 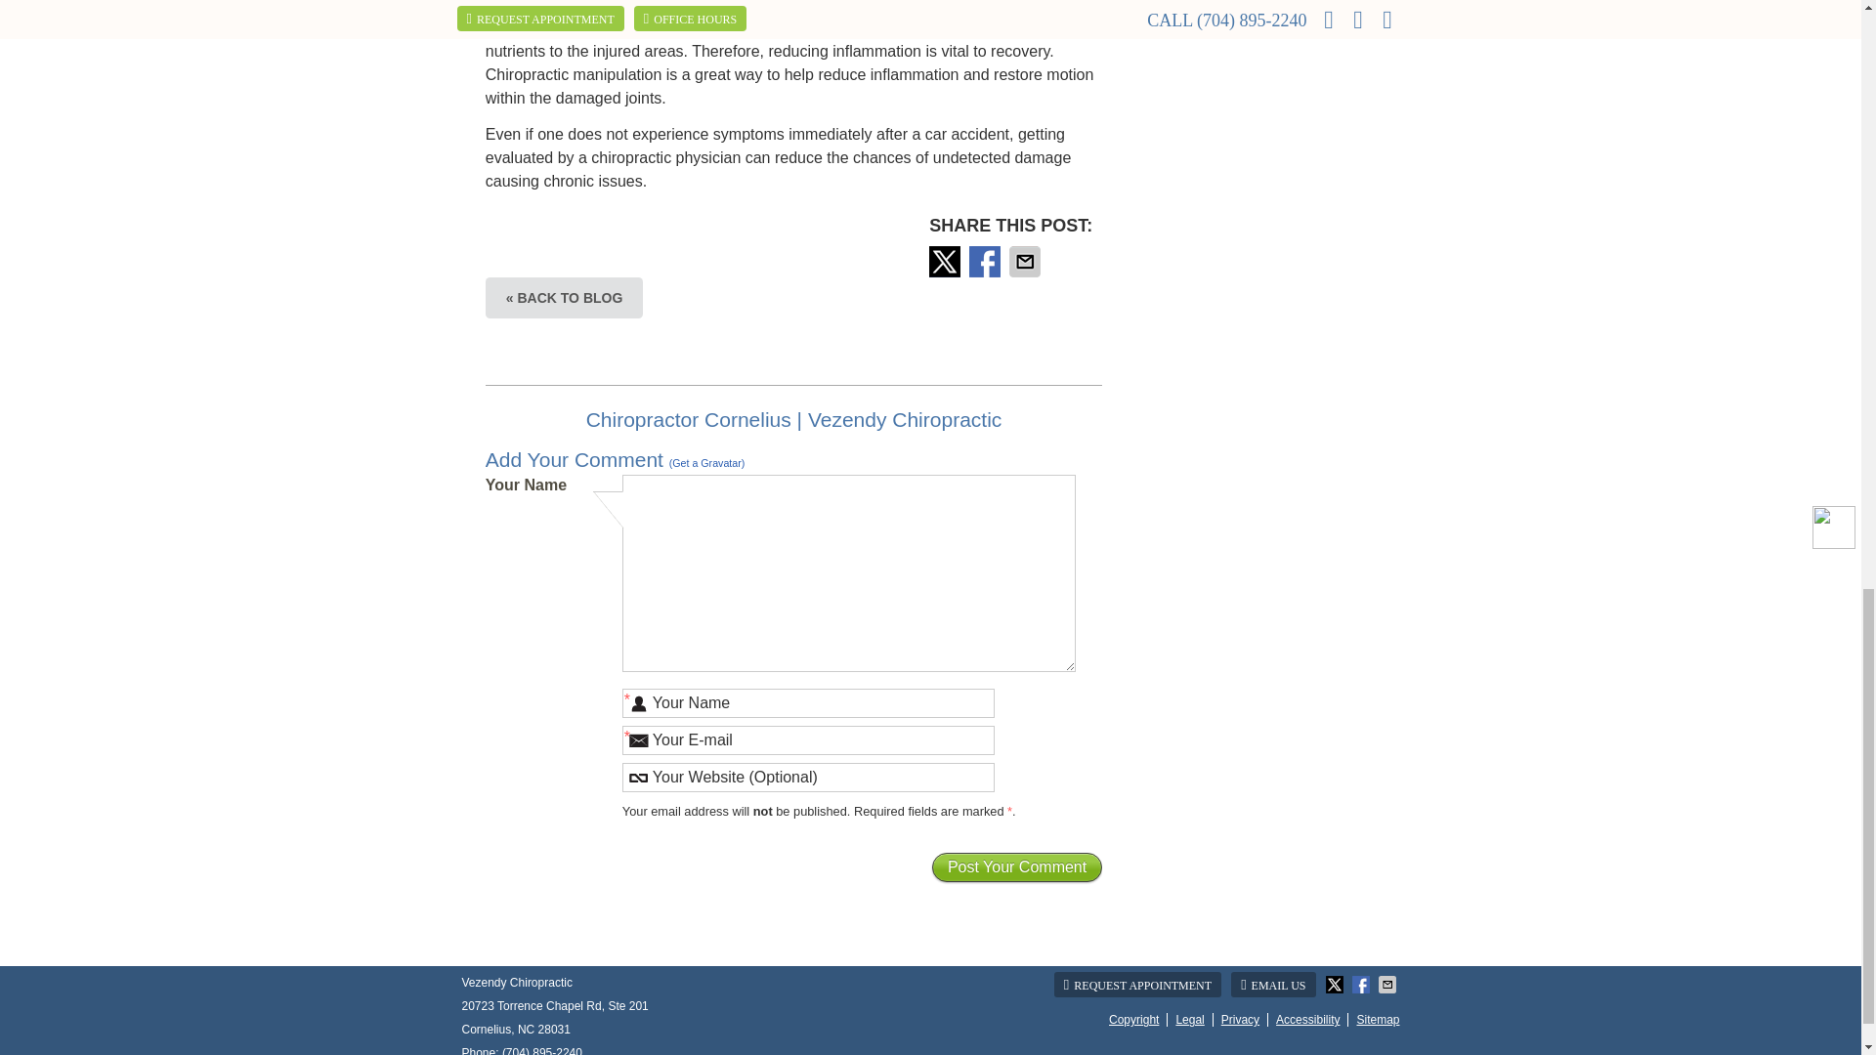 What do you see at coordinates (1272, 984) in the screenshot?
I see `Contact` at bounding box center [1272, 984].